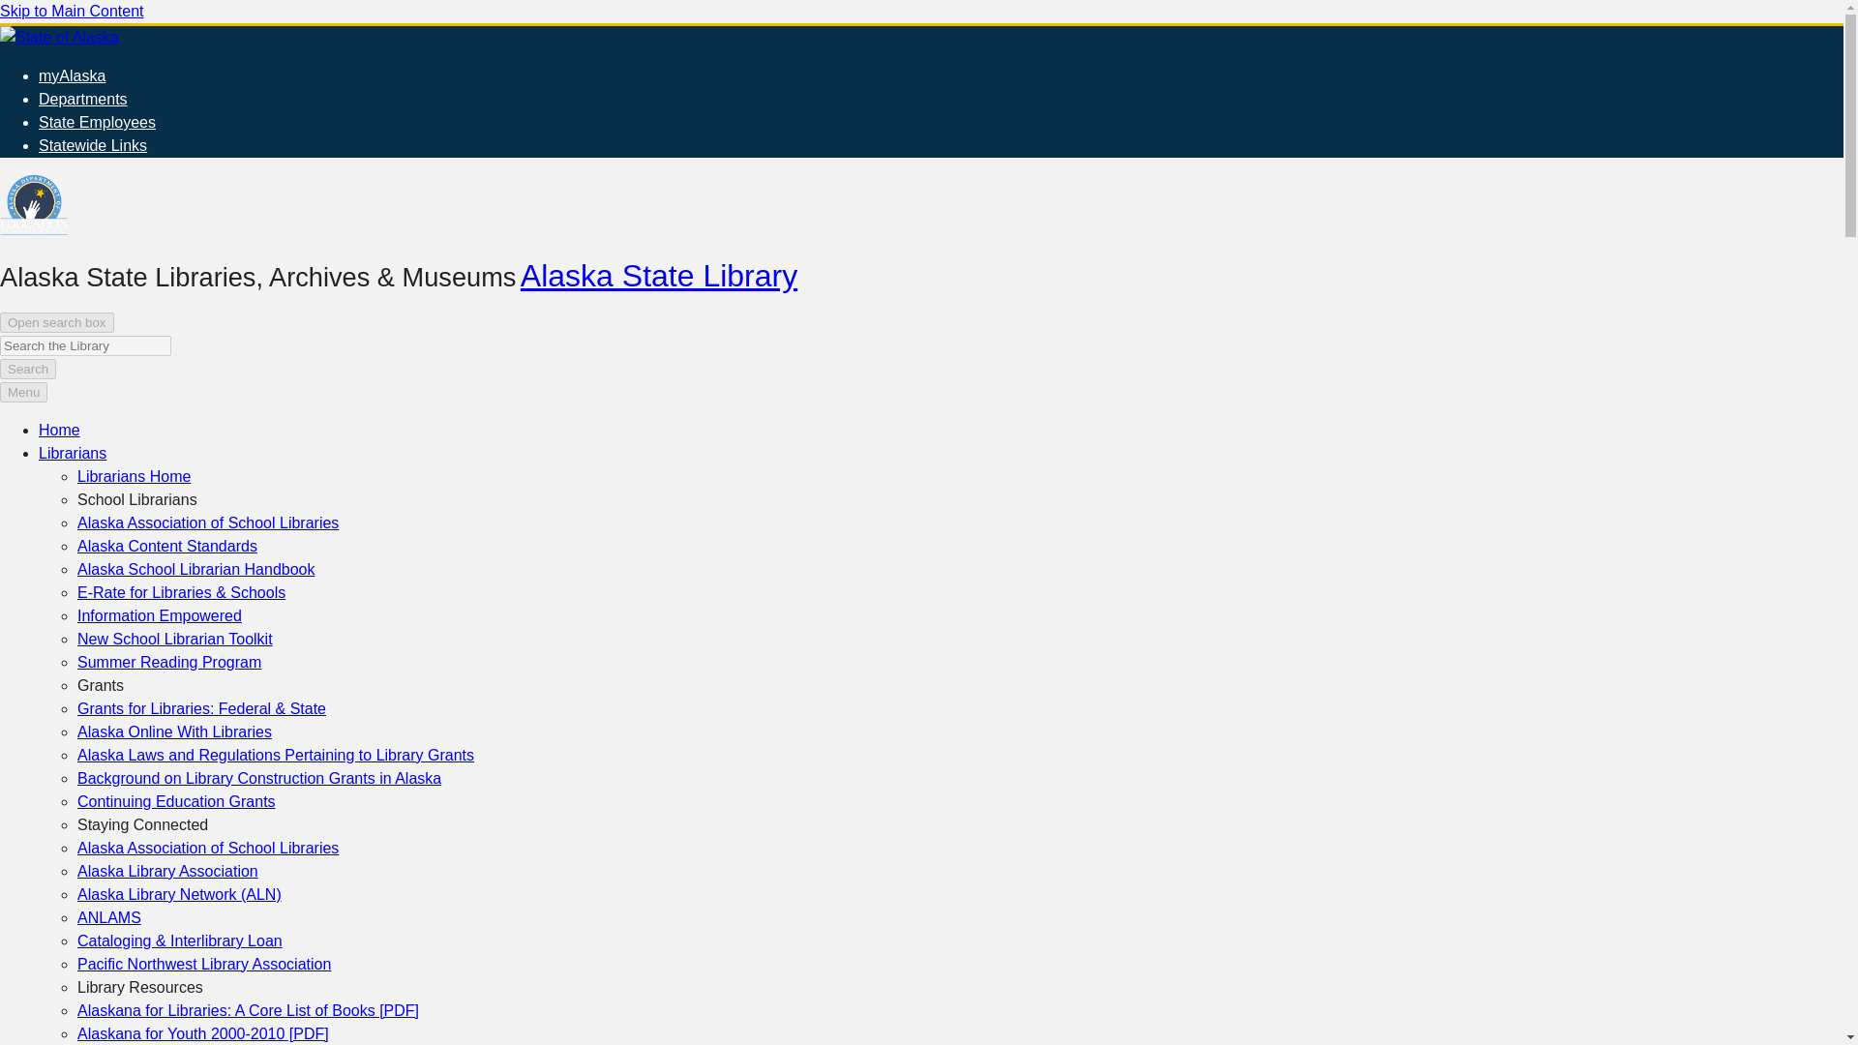  Describe the element at coordinates (259, 778) in the screenshot. I see `Background on Library Construction Grants in Alaska` at that location.